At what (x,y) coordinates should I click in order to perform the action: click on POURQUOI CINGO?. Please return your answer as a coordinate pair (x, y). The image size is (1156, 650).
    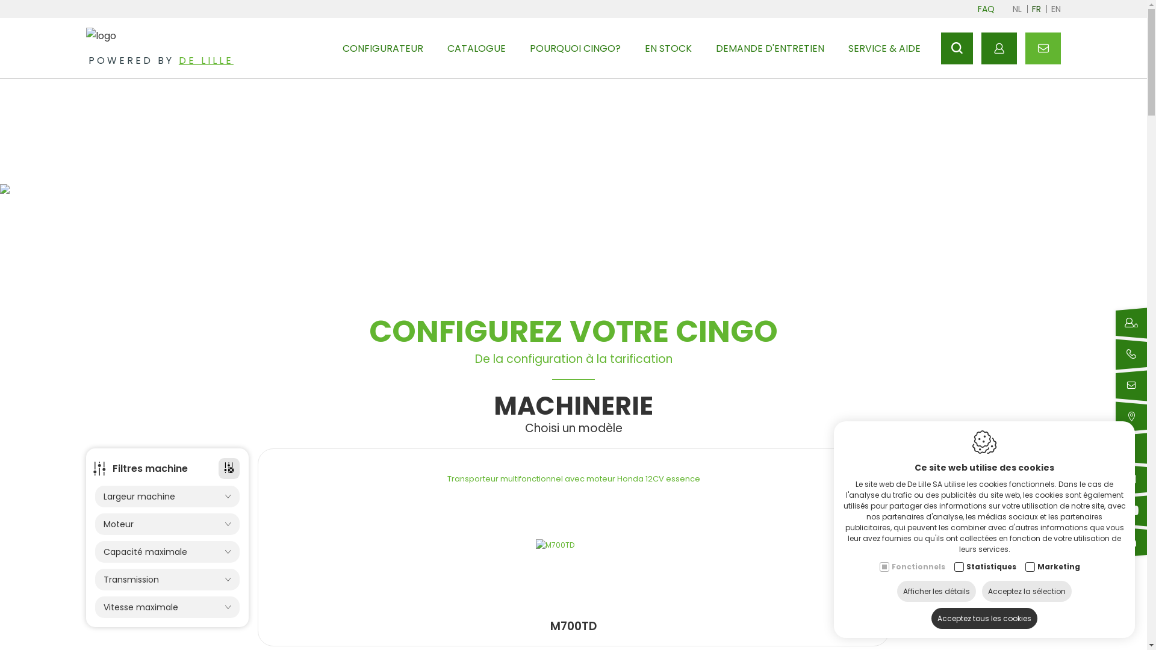
    Looking at the image, I should click on (576, 48).